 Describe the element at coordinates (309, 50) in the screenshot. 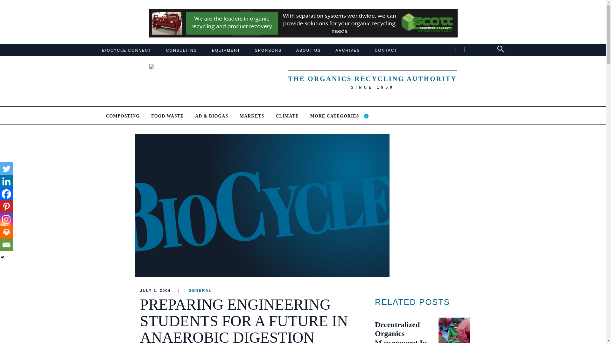

I see `ABOUT US` at that location.